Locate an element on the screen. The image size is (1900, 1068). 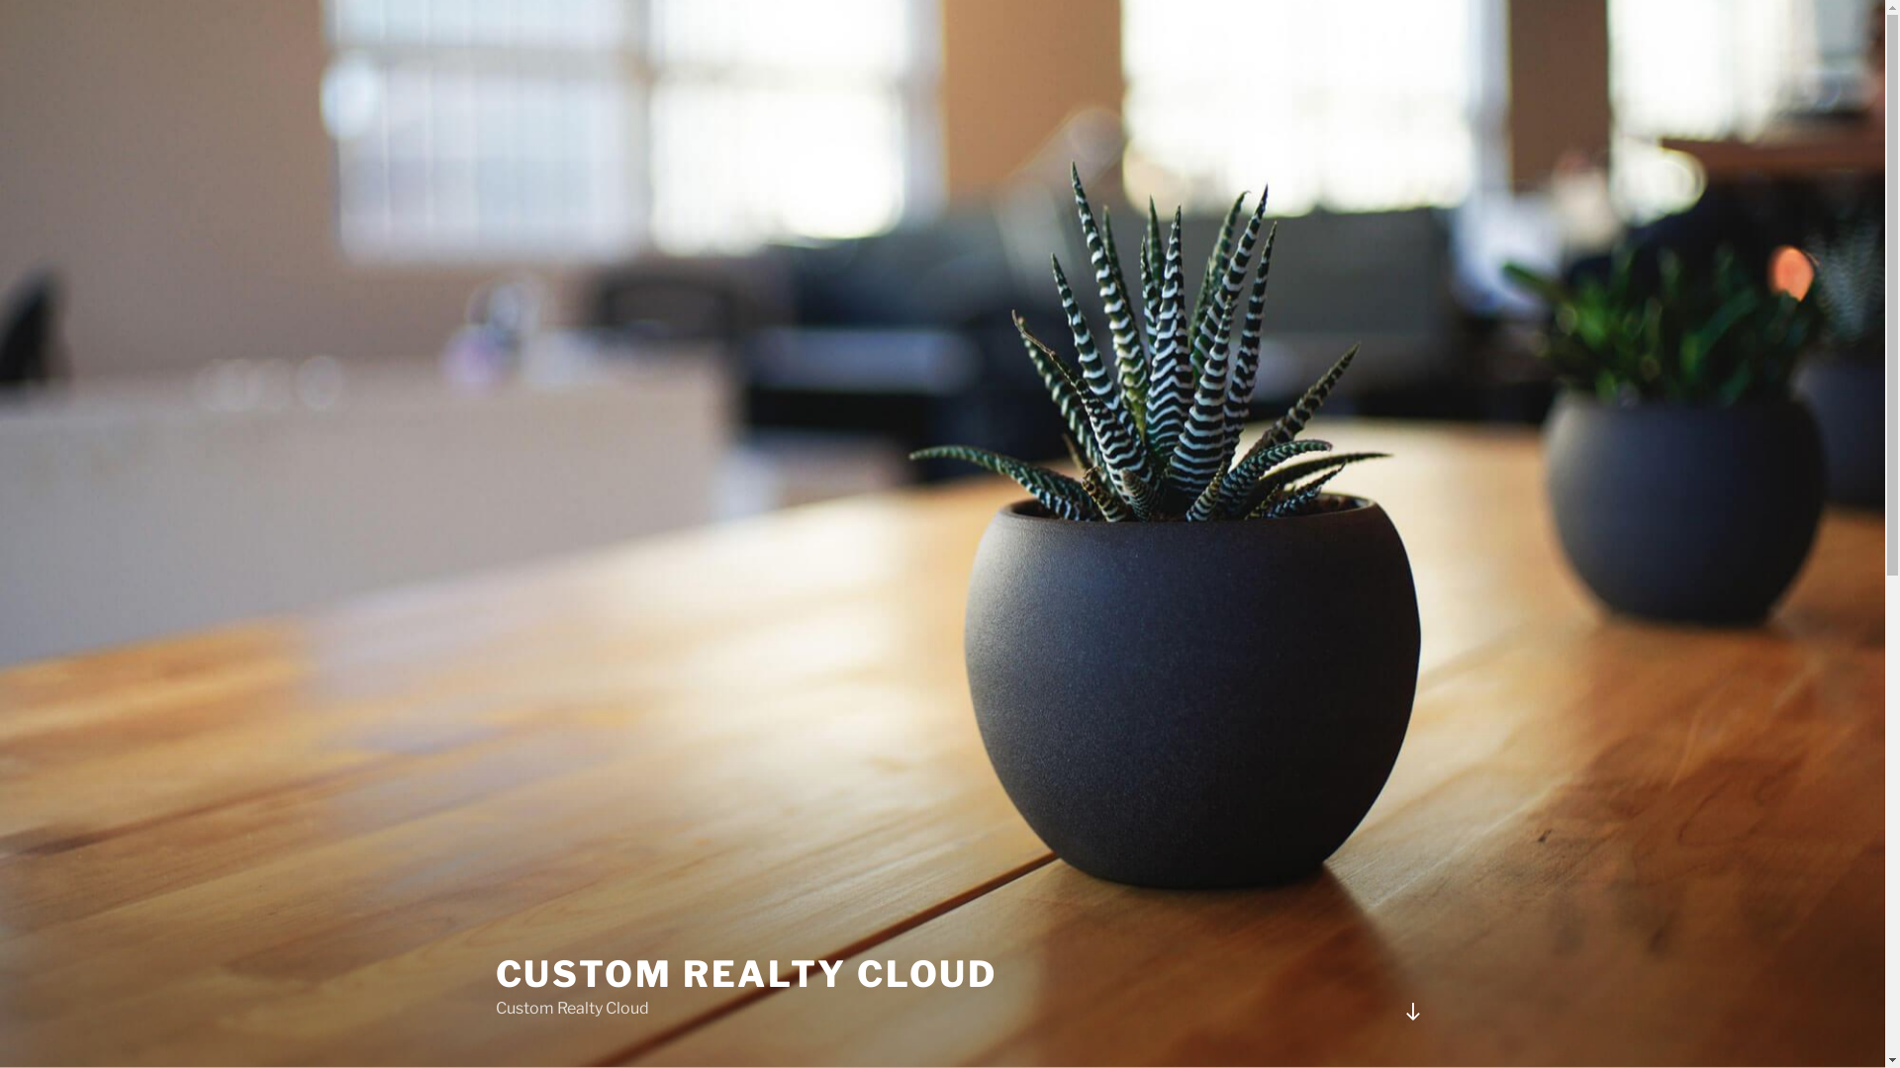
CUSTOM REALTY CLOUD is located at coordinates (746, 974).